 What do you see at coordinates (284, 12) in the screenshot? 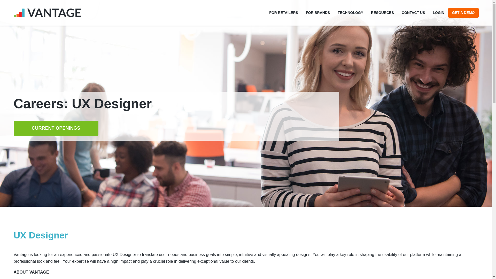
I see `FOR RETAILERS` at bounding box center [284, 12].